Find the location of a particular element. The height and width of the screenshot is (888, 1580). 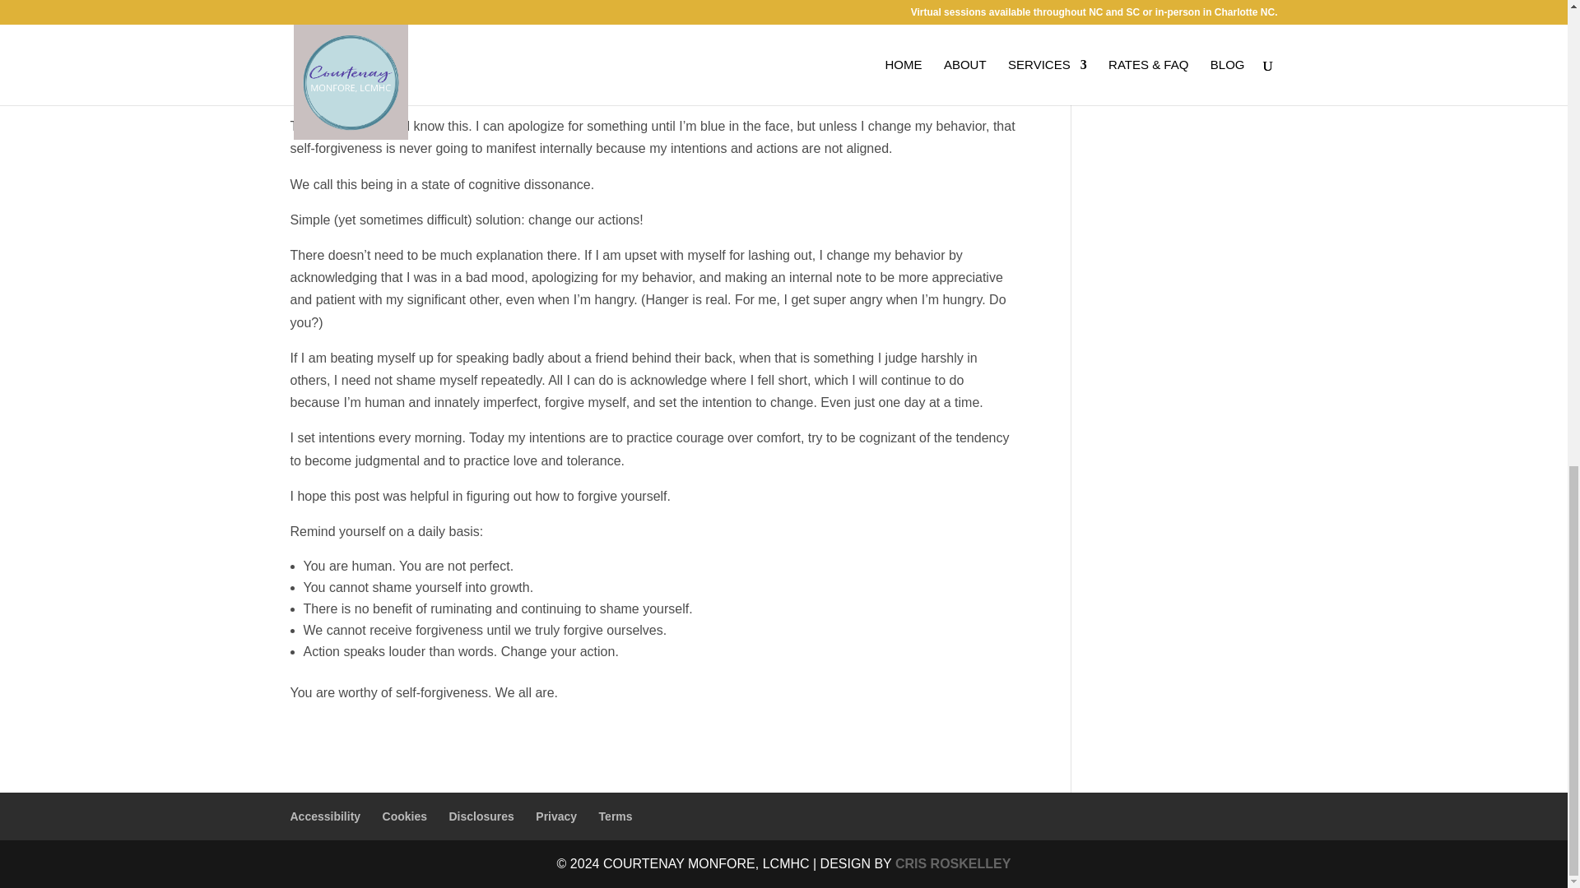

Privacy is located at coordinates (555, 816).